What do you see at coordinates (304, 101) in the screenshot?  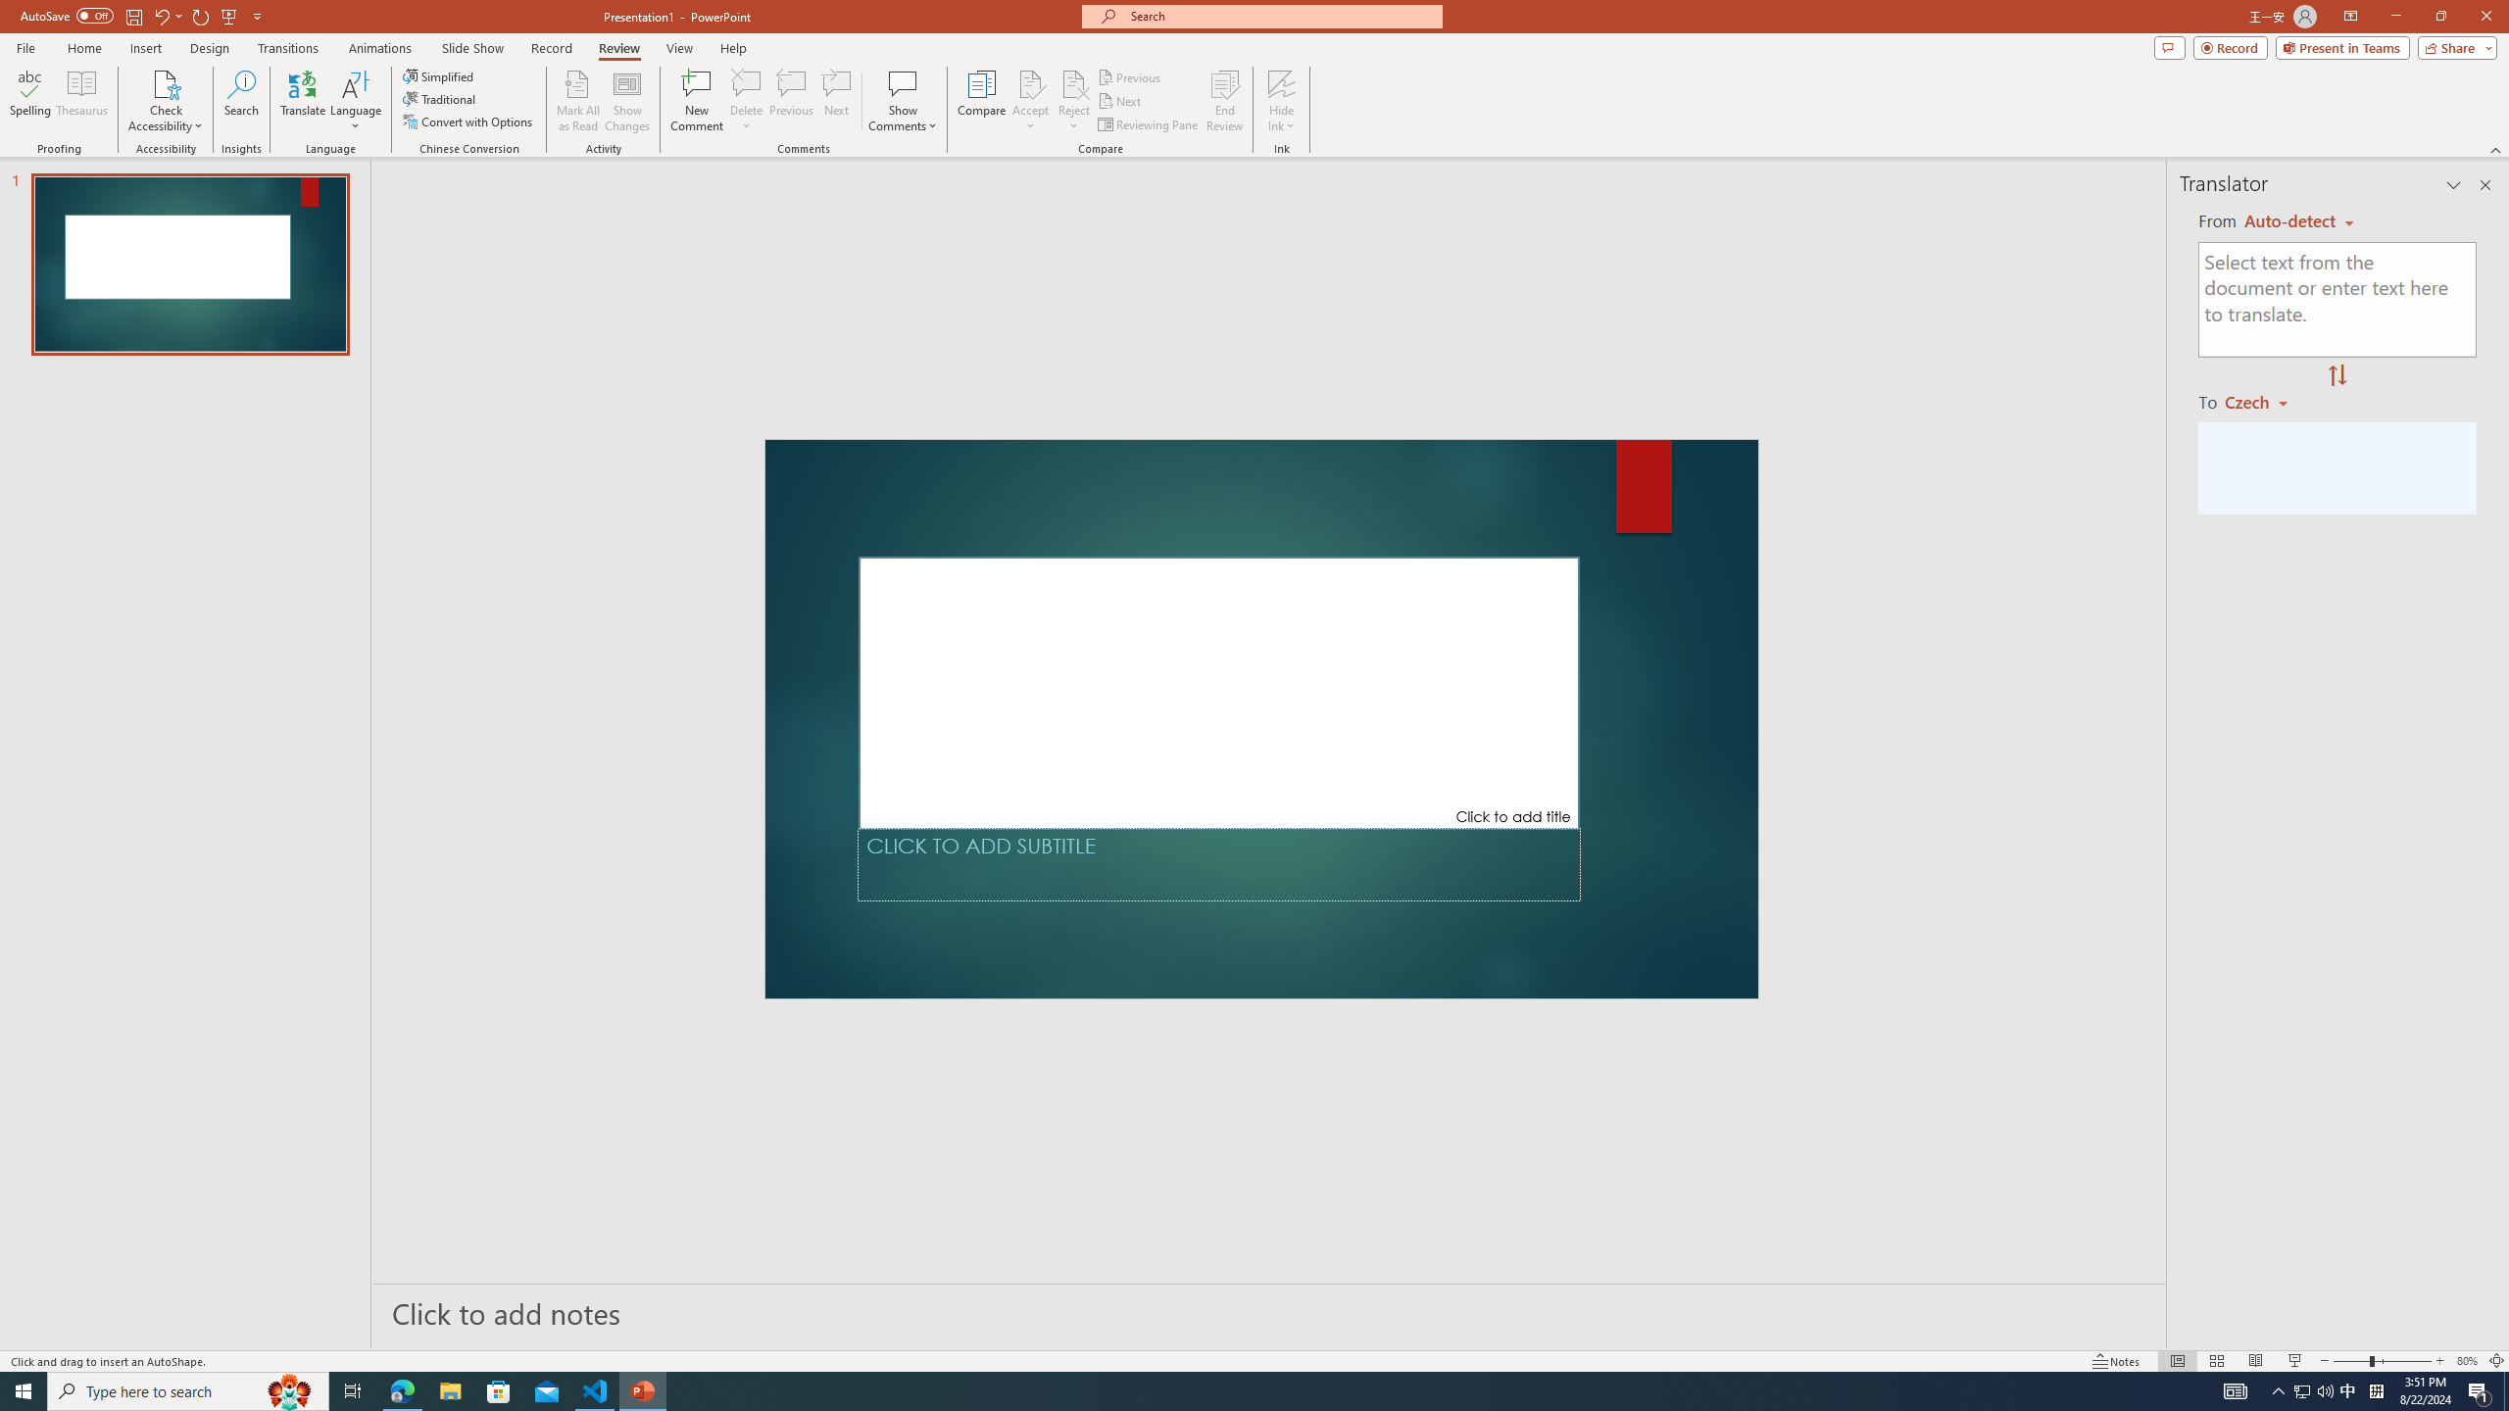 I see `Translate` at bounding box center [304, 101].